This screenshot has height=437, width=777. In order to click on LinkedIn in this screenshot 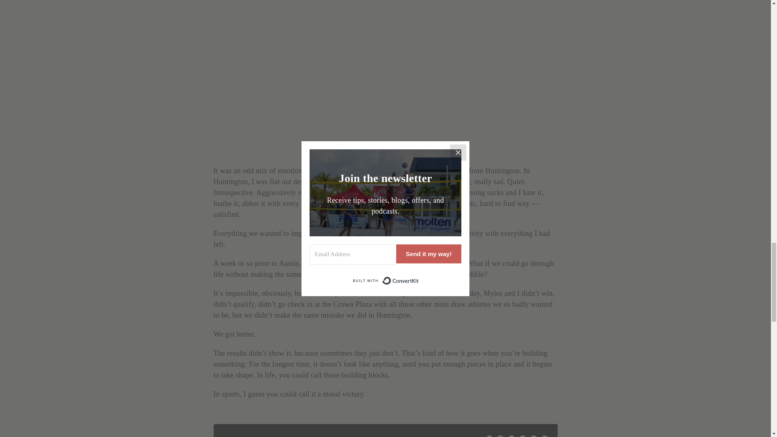, I will do `click(511, 436)`.